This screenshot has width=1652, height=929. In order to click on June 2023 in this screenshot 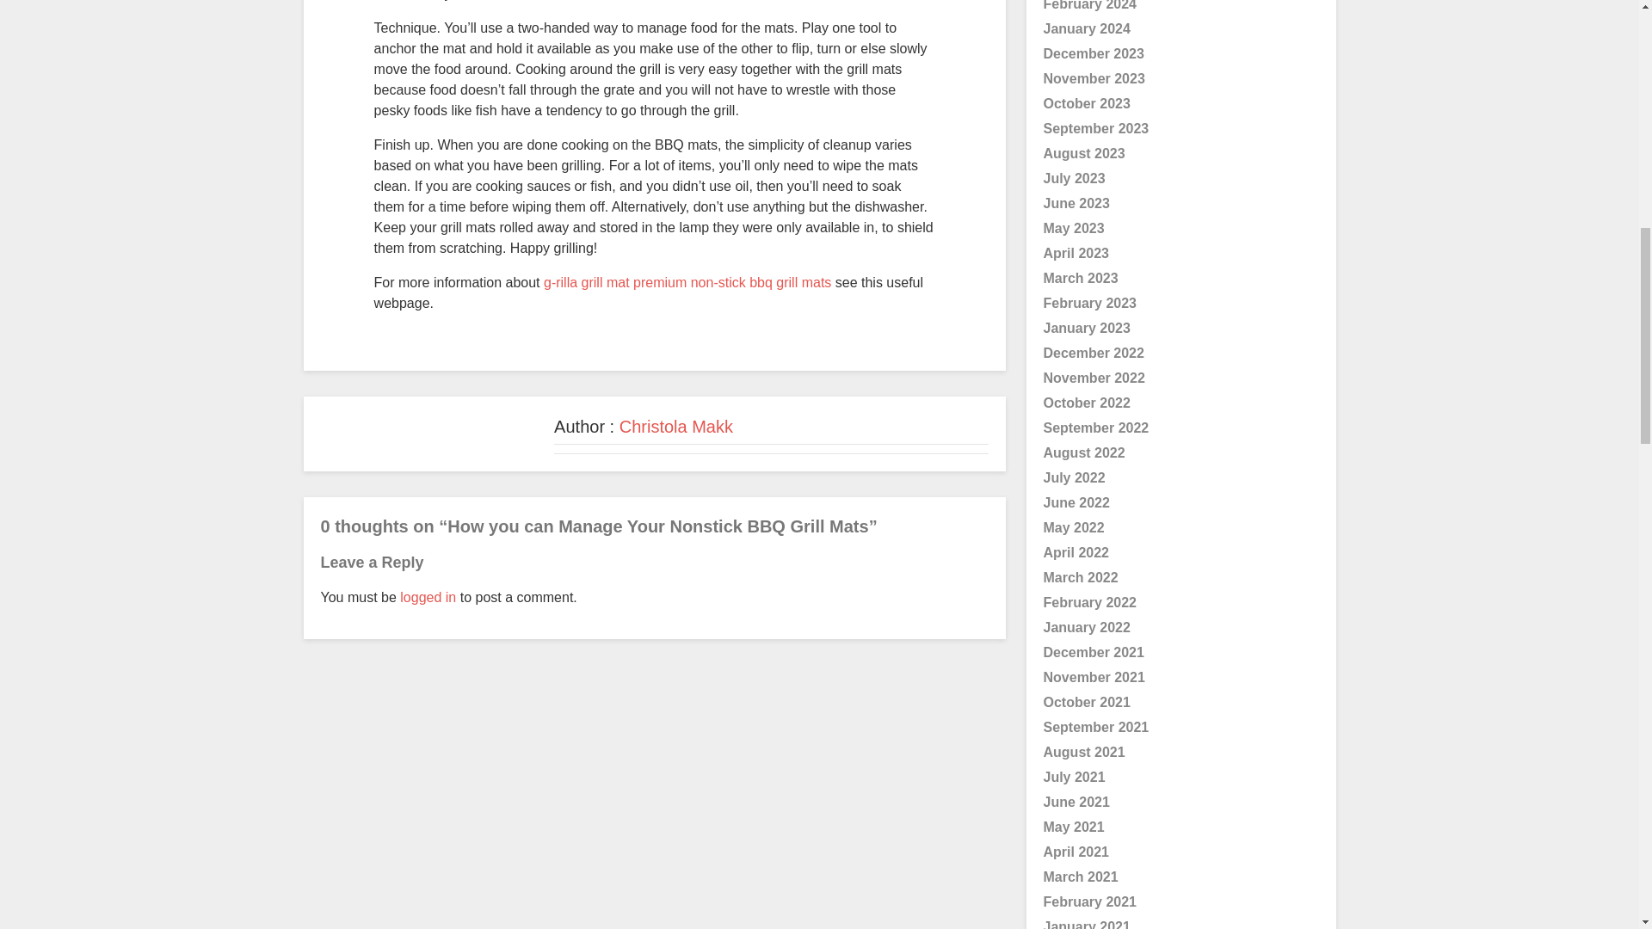, I will do `click(1076, 203)`.